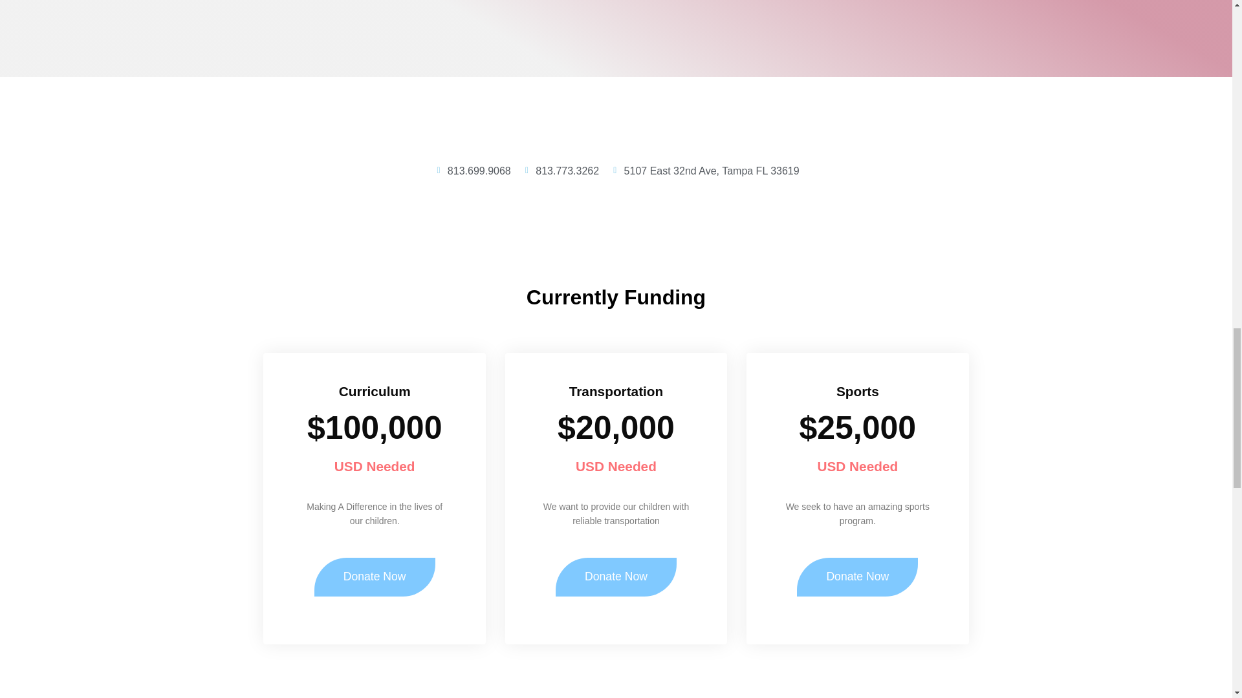 This screenshot has height=698, width=1242. I want to click on Donate Now, so click(375, 576).